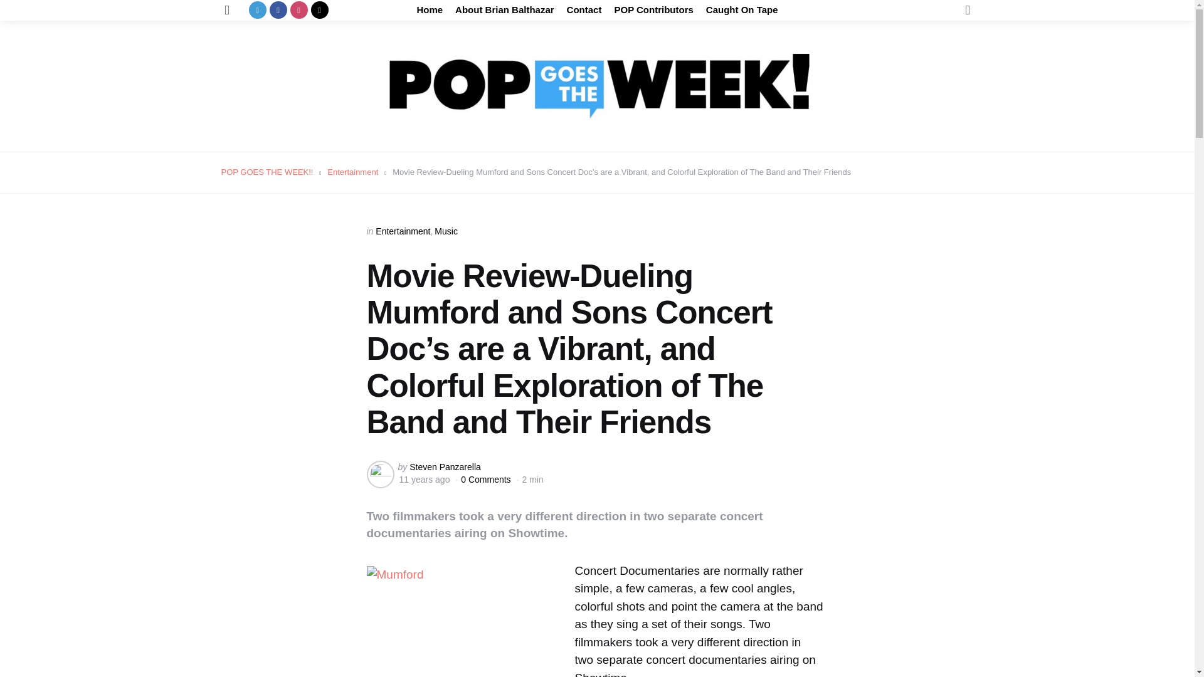 This screenshot has height=677, width=1204. I want to click on Contact, so click(584, 10).